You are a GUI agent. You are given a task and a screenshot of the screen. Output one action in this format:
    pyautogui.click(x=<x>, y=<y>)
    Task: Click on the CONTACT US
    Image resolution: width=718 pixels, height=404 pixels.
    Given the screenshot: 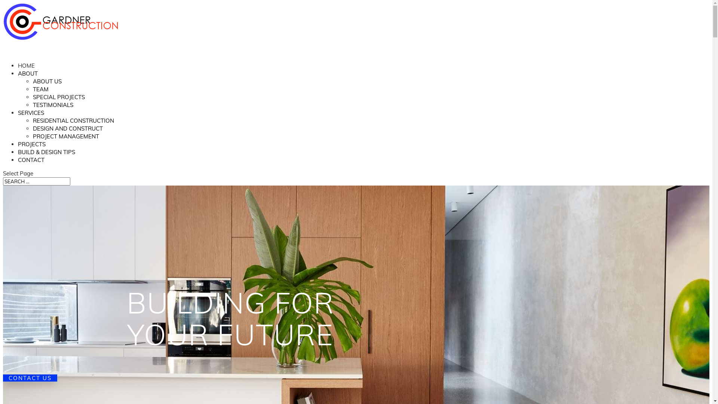 What is the action you would take?
    pyautogui.click(x=30, y=378)
    